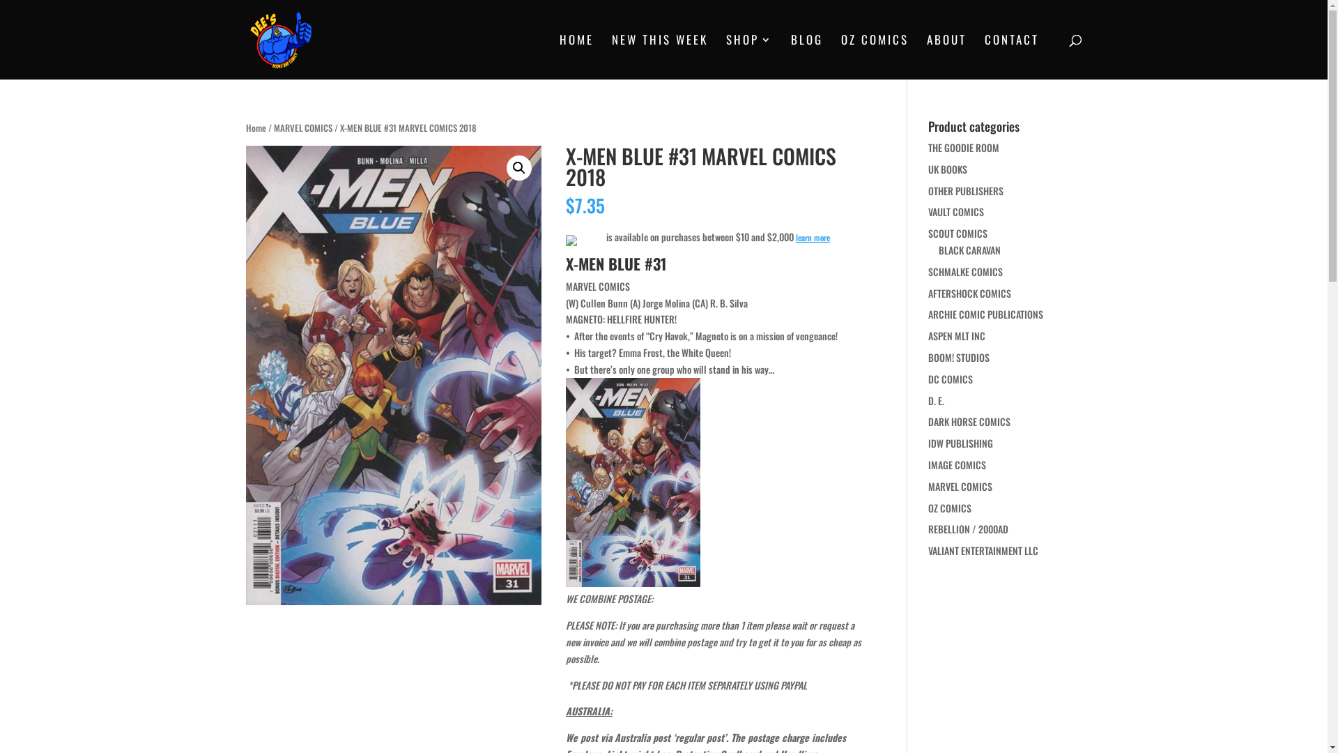  I want to click on OZ COMICS, so click(950, 508).